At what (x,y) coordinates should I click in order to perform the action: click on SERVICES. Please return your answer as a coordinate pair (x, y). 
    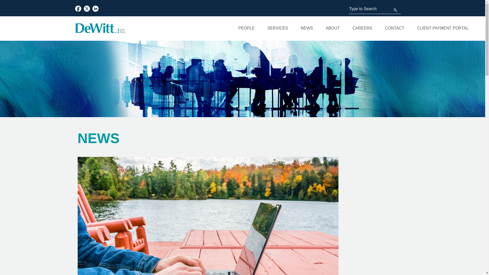
    Looking at the image, I should click on (278, 28).